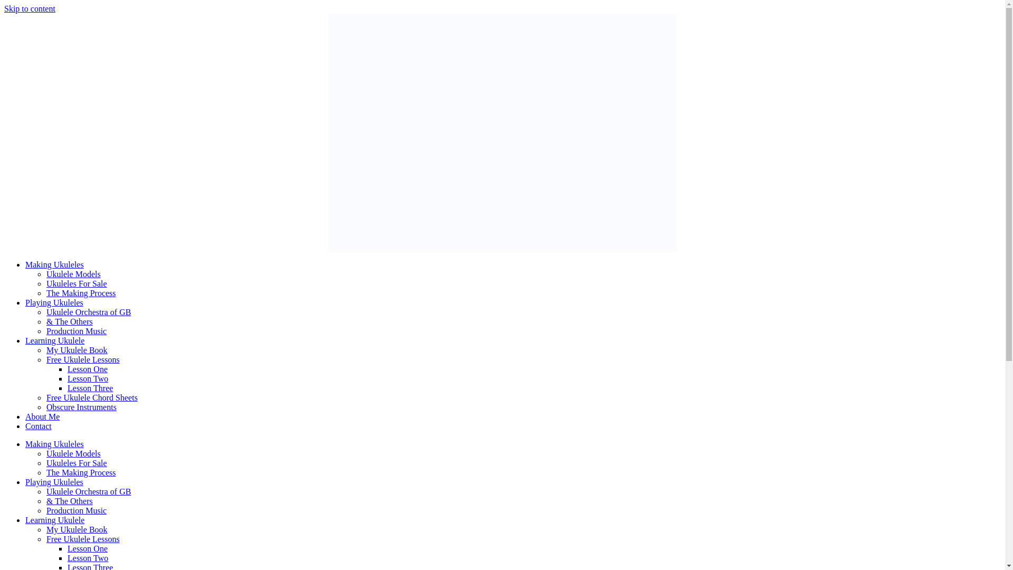 The height and width of the screenshot is (570, 1013). What do you see at coordinates (89, 312) in the screenshot?
I see `Ukulele Orchestra of GB` at bounding box center [89, 312].